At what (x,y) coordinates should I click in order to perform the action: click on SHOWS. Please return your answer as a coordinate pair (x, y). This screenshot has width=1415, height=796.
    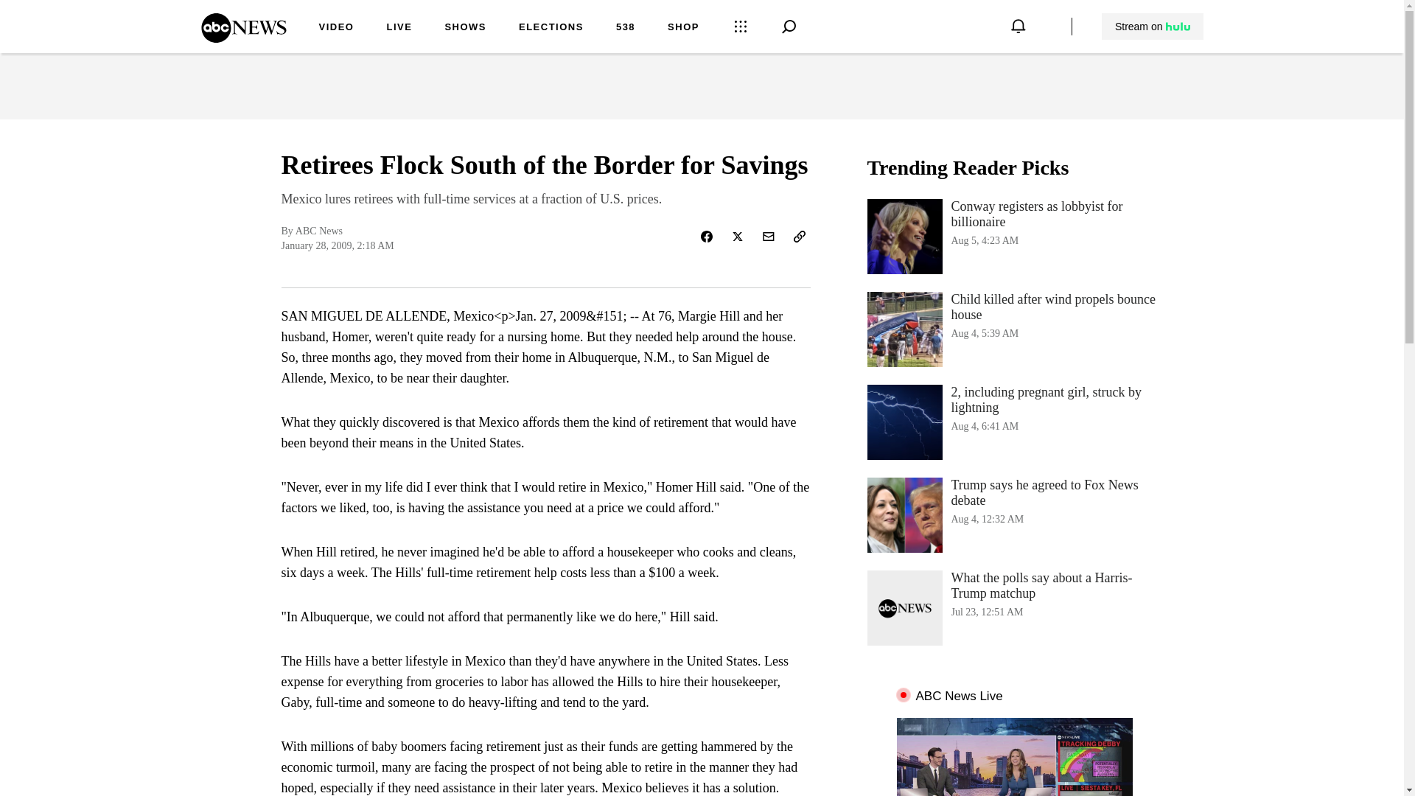
    Looking at the image, I should click on (465, 28).